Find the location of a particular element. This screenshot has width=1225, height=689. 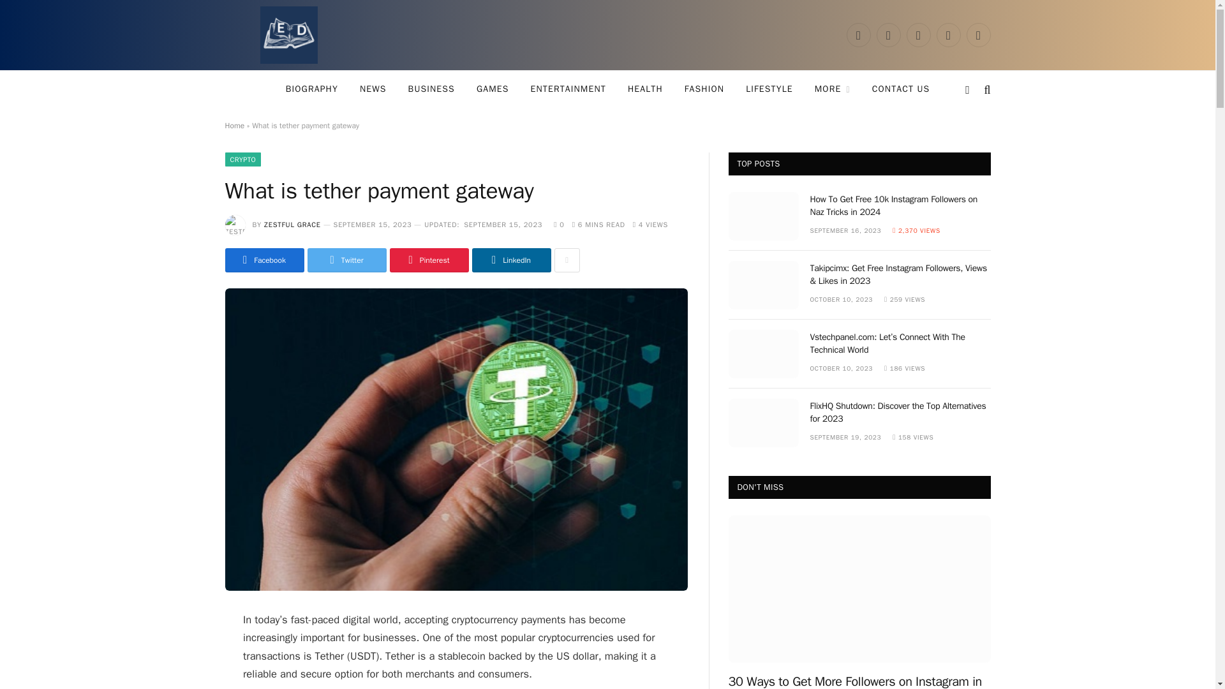

Pinterest is located at coordinates (948, 34).